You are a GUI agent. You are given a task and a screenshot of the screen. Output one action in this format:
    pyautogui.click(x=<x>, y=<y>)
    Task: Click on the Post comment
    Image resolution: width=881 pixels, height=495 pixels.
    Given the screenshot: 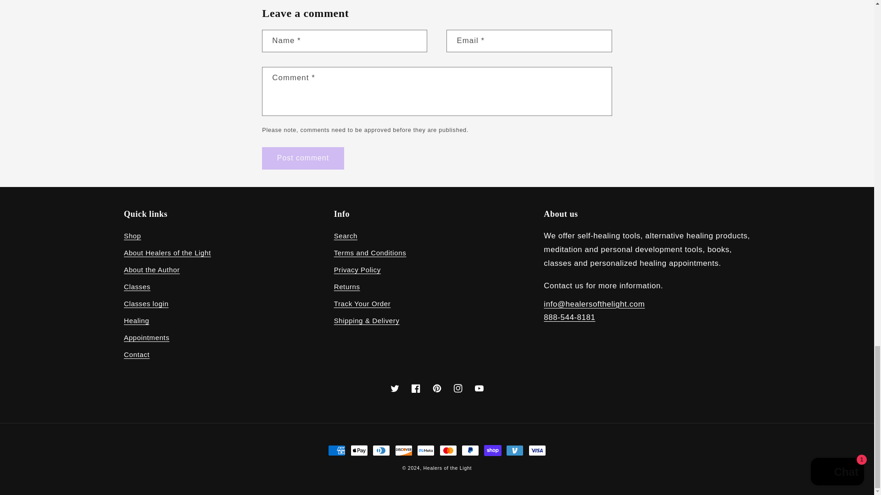 What is the action you would take?
    pyautogui.click(x=302, y=158)
    